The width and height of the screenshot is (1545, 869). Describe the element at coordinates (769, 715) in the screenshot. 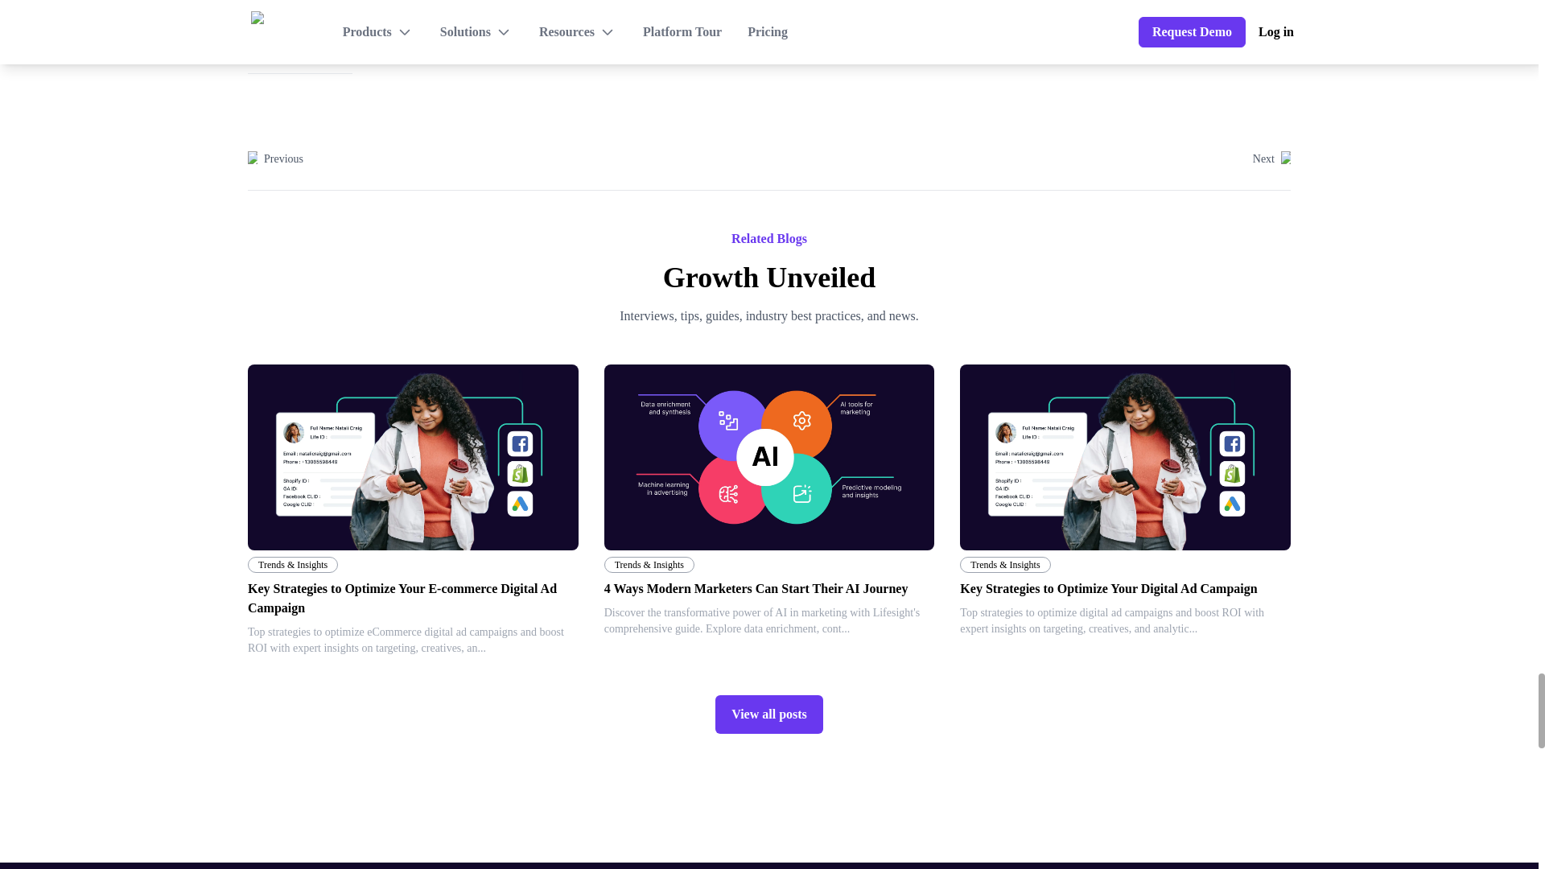

I see `View all posts` at that location.